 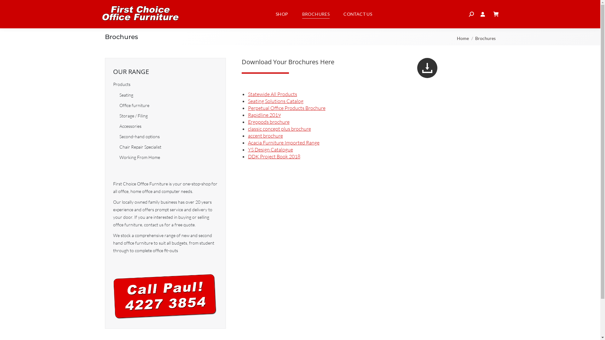 What do you see at coordinates (134, 105) in the screenshot?
I see `Office furniture` at bounding box center [134, 105].